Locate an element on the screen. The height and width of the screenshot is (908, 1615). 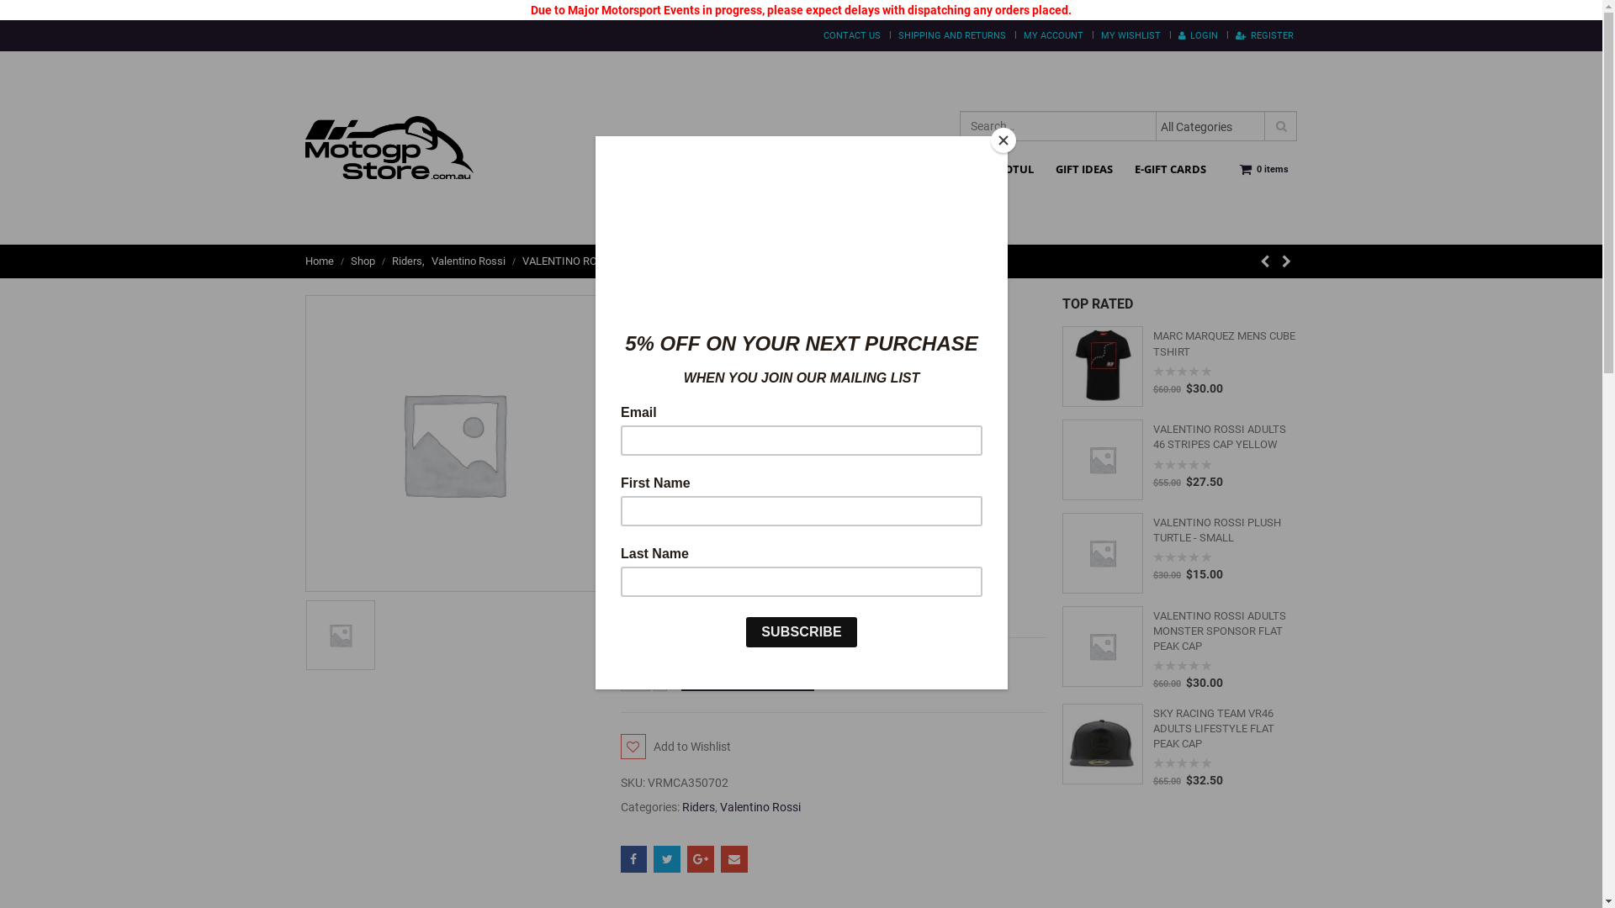
Search is located at coordinates (1282, 125).